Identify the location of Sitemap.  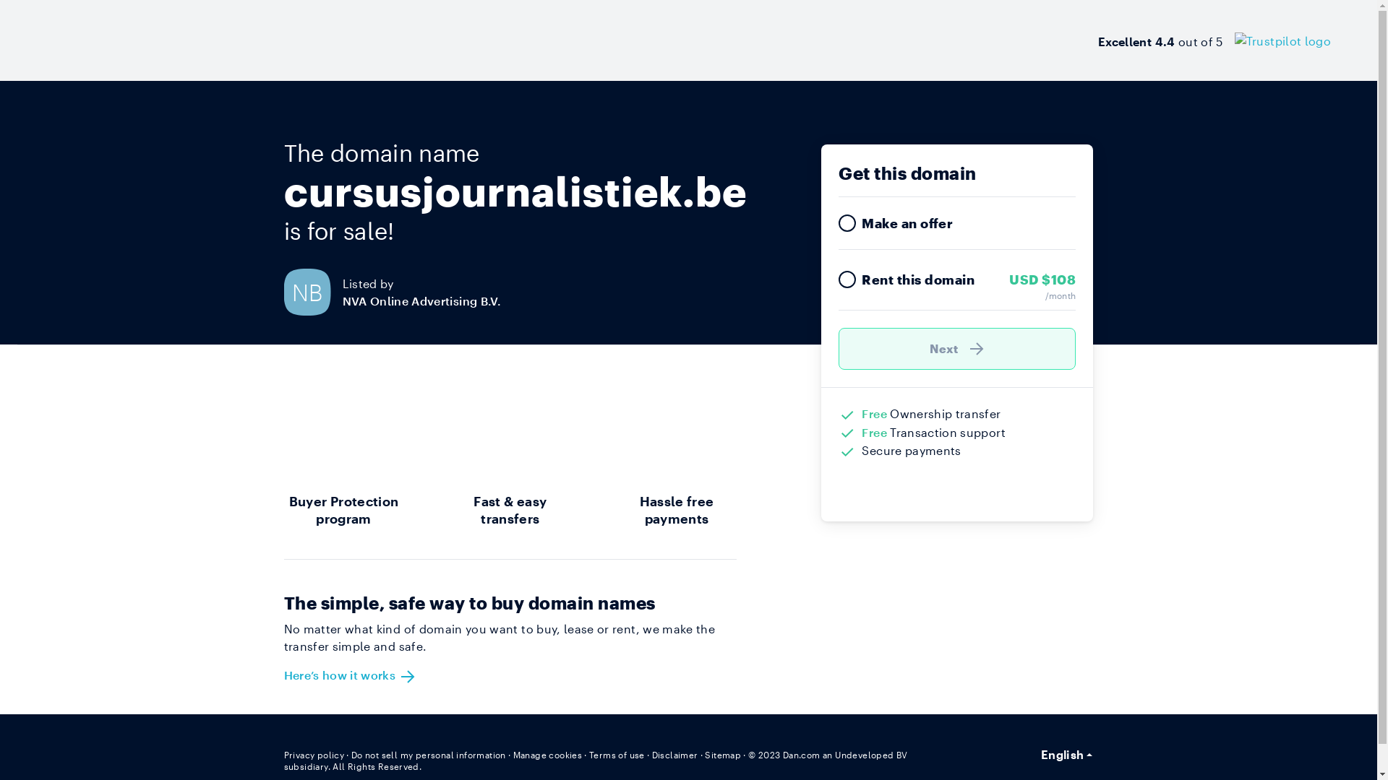
(723, 755).